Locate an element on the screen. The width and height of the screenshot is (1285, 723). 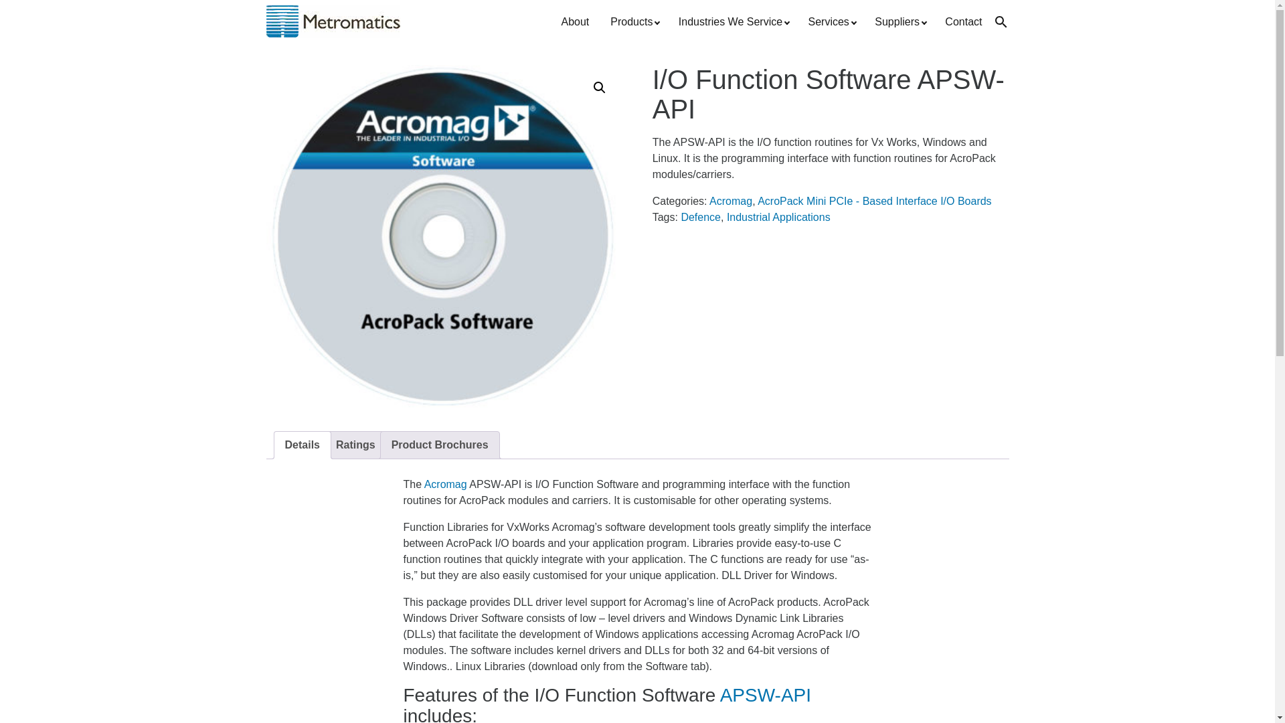
Services is located at coordinates (831, 21).